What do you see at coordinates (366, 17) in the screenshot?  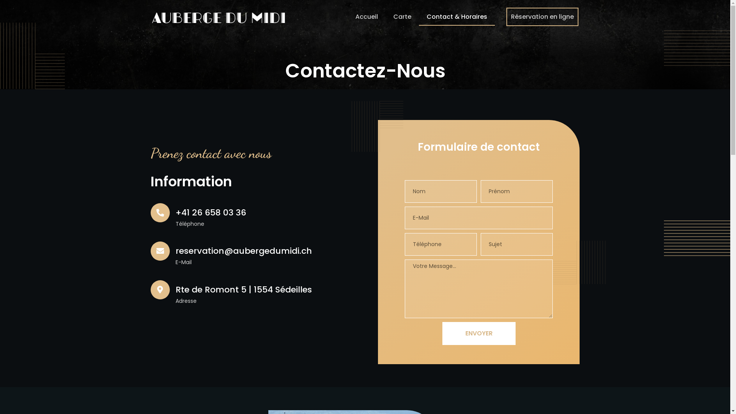 I see `Accueil` at bounding box center [366, 17].